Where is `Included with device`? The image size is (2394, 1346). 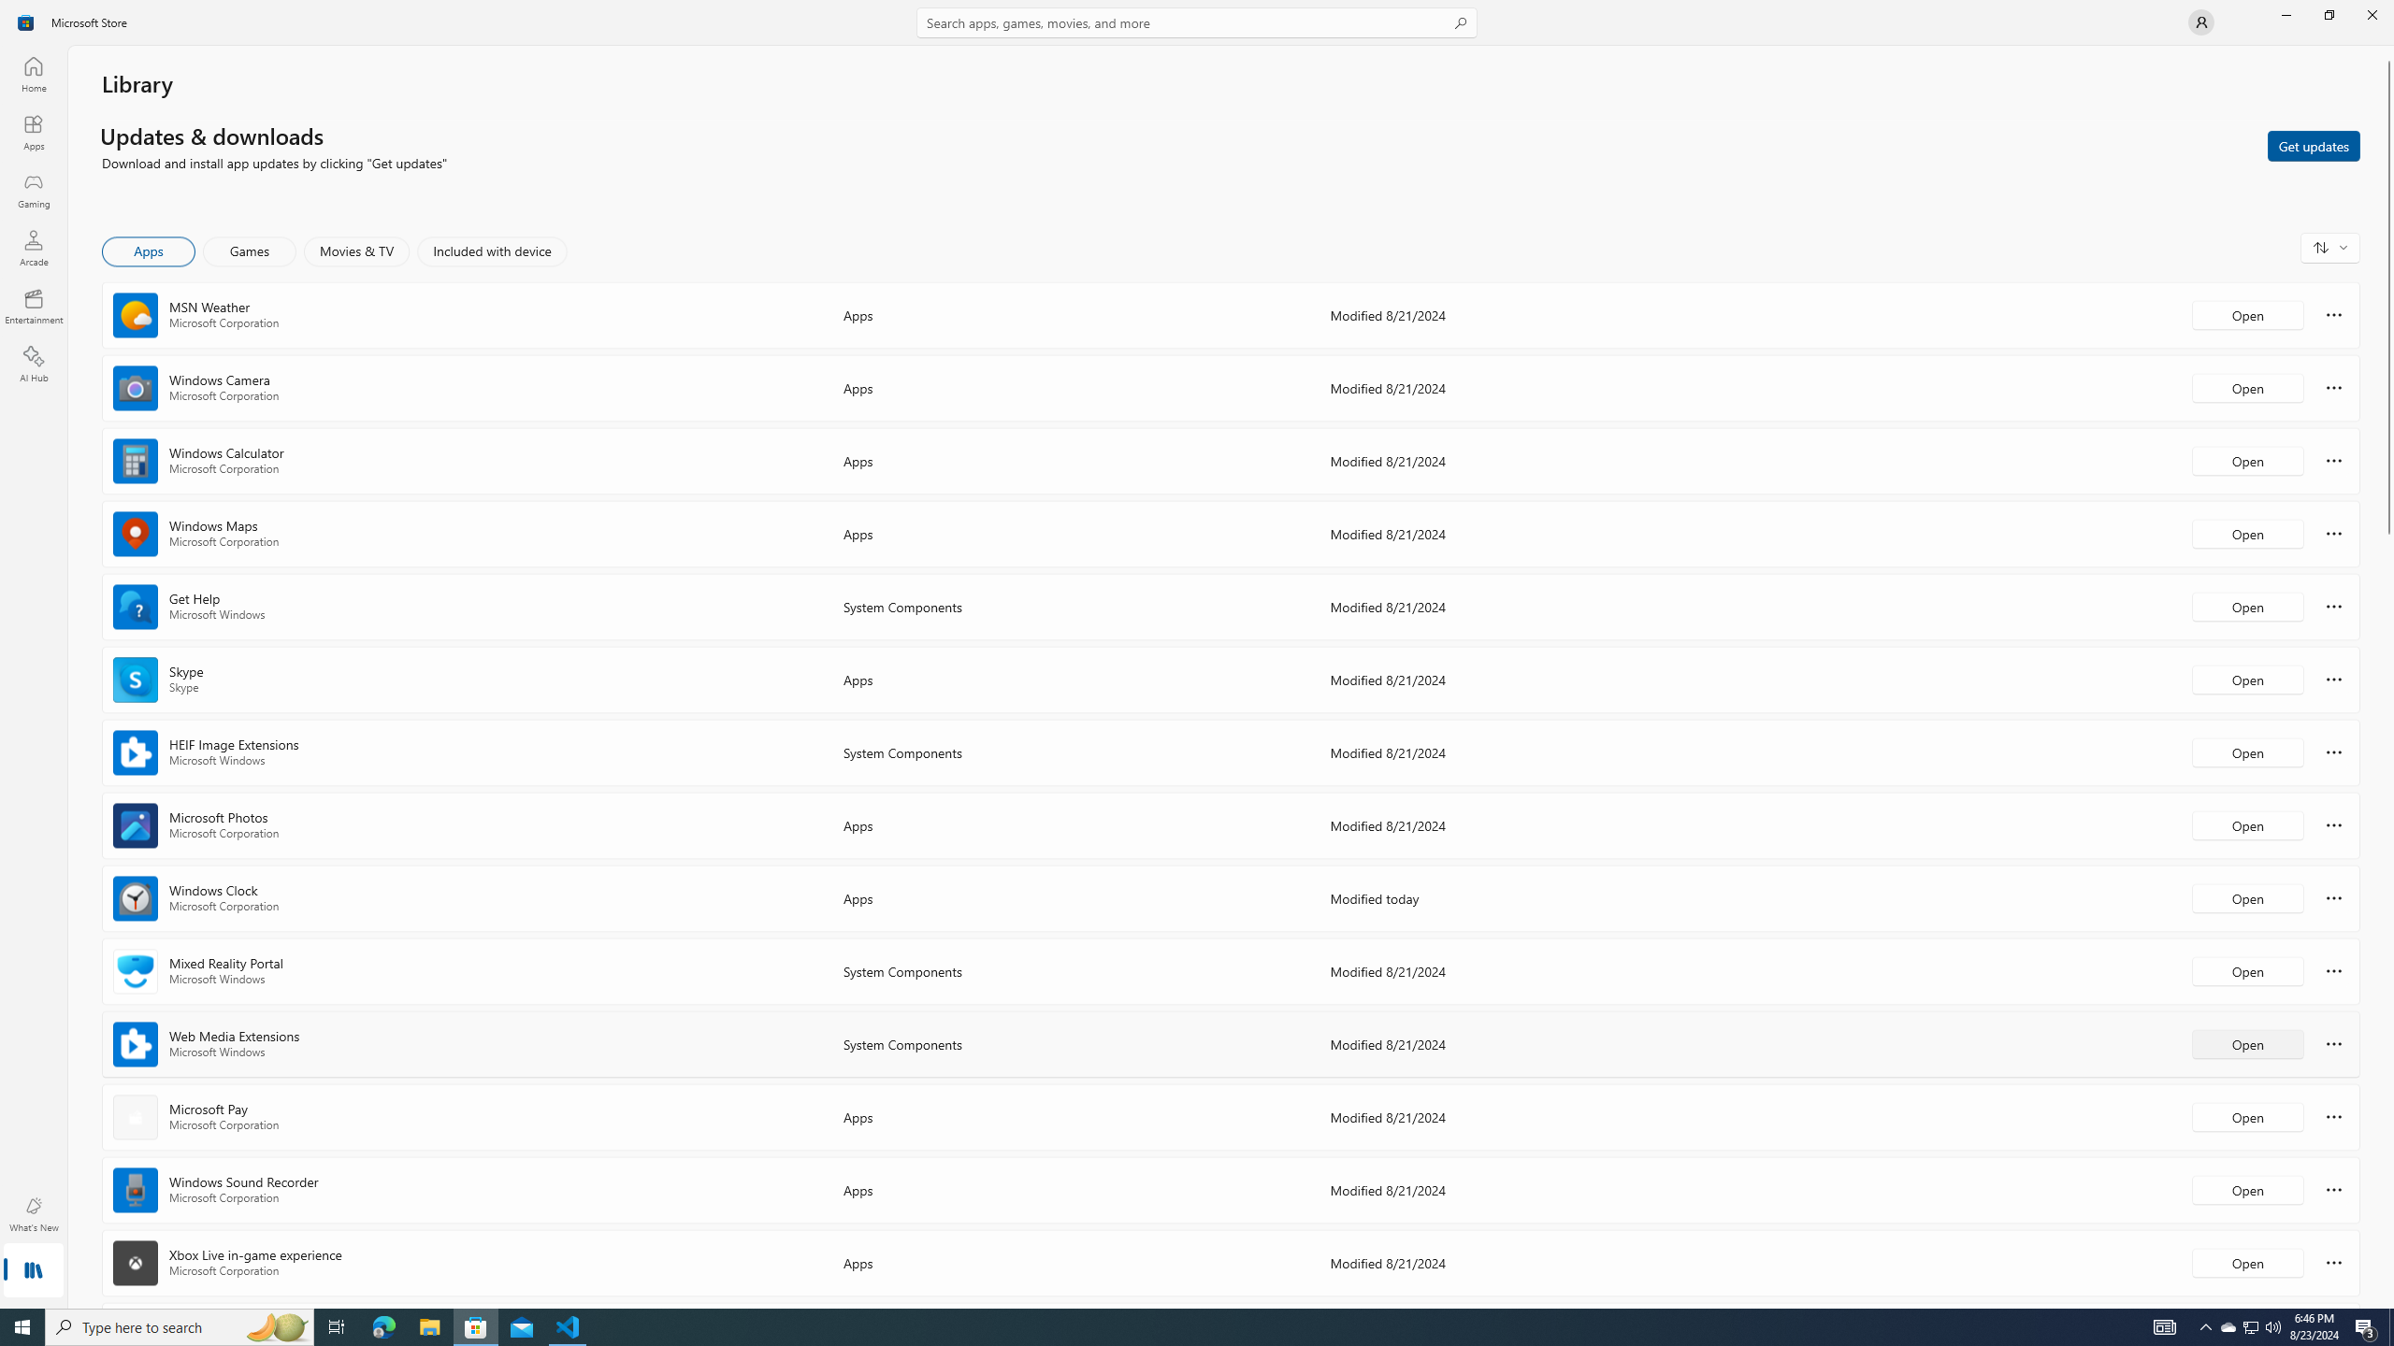 Included with device is located at coordinates (492, 251).